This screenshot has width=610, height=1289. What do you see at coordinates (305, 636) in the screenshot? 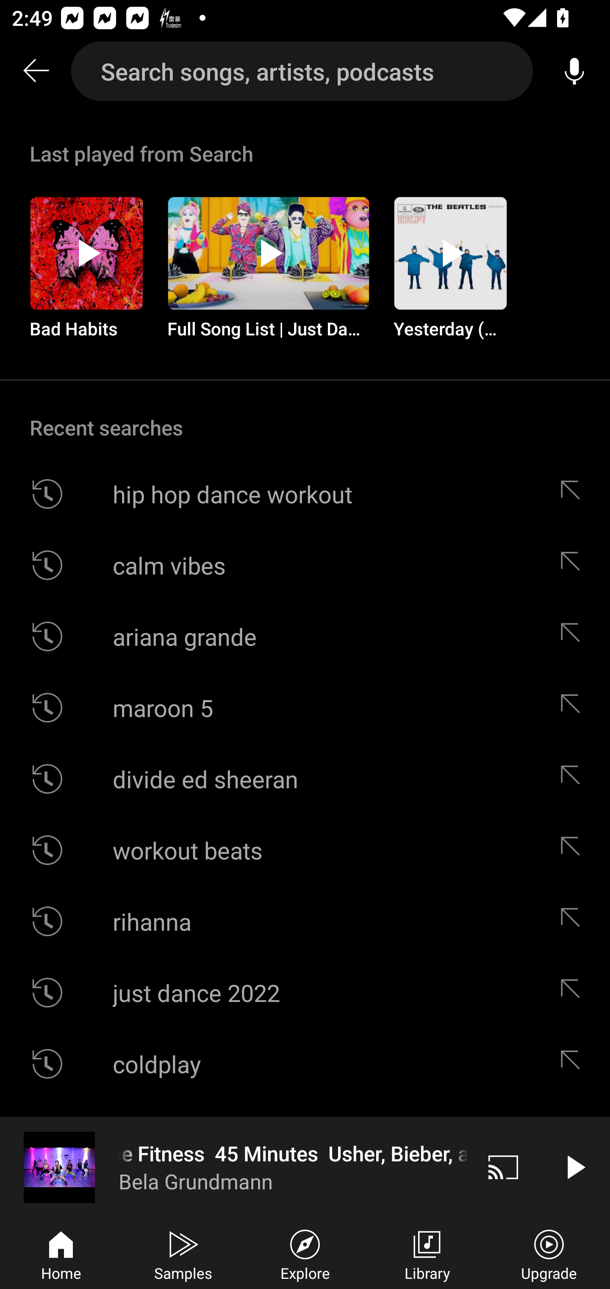
I see `ariana grande Edit suggestion ariana grande` at bounding box center [305, 636].